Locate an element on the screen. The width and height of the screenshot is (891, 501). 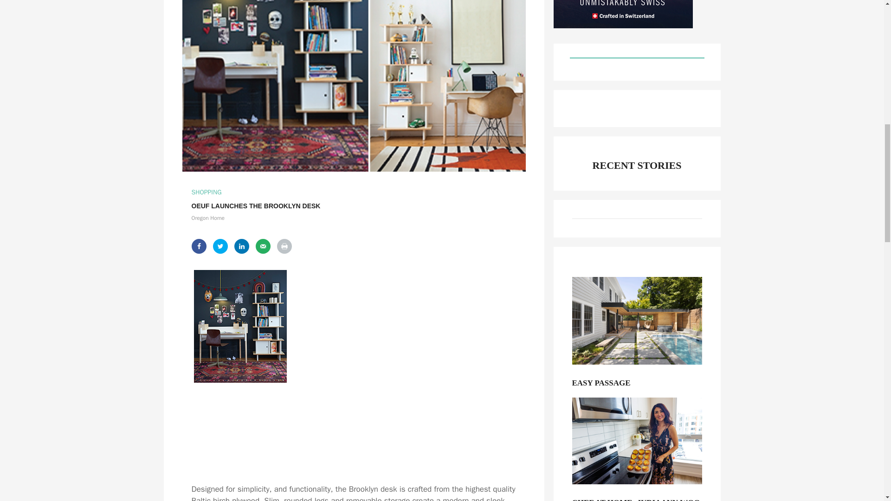
Share on Facebook is located at coordinates (199, 246).